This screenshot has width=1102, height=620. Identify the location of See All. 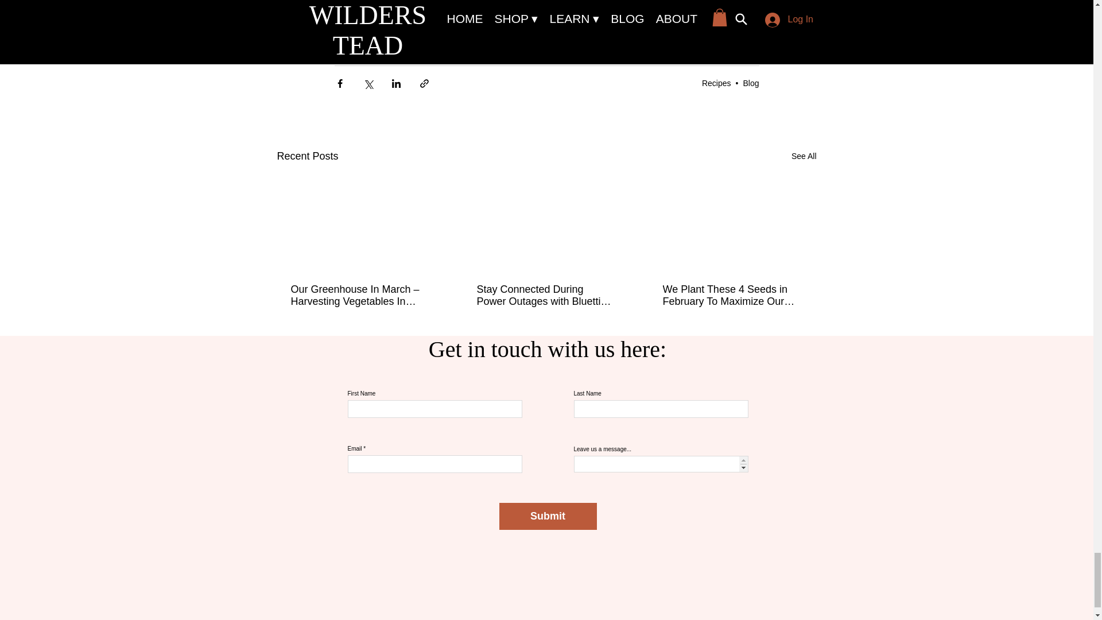
(804, 156).